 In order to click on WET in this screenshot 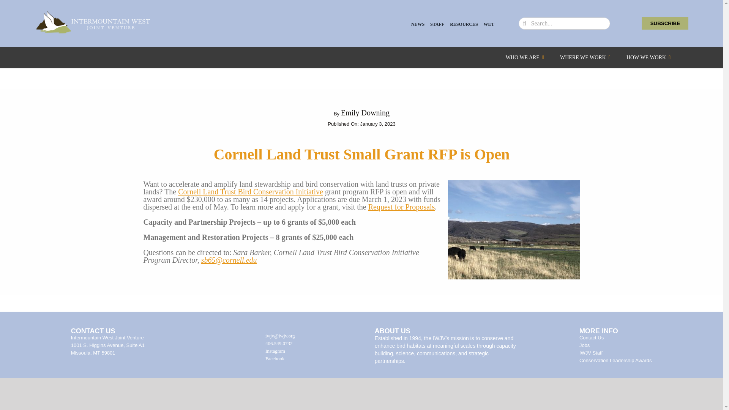, I will do `click(489, 24)`.